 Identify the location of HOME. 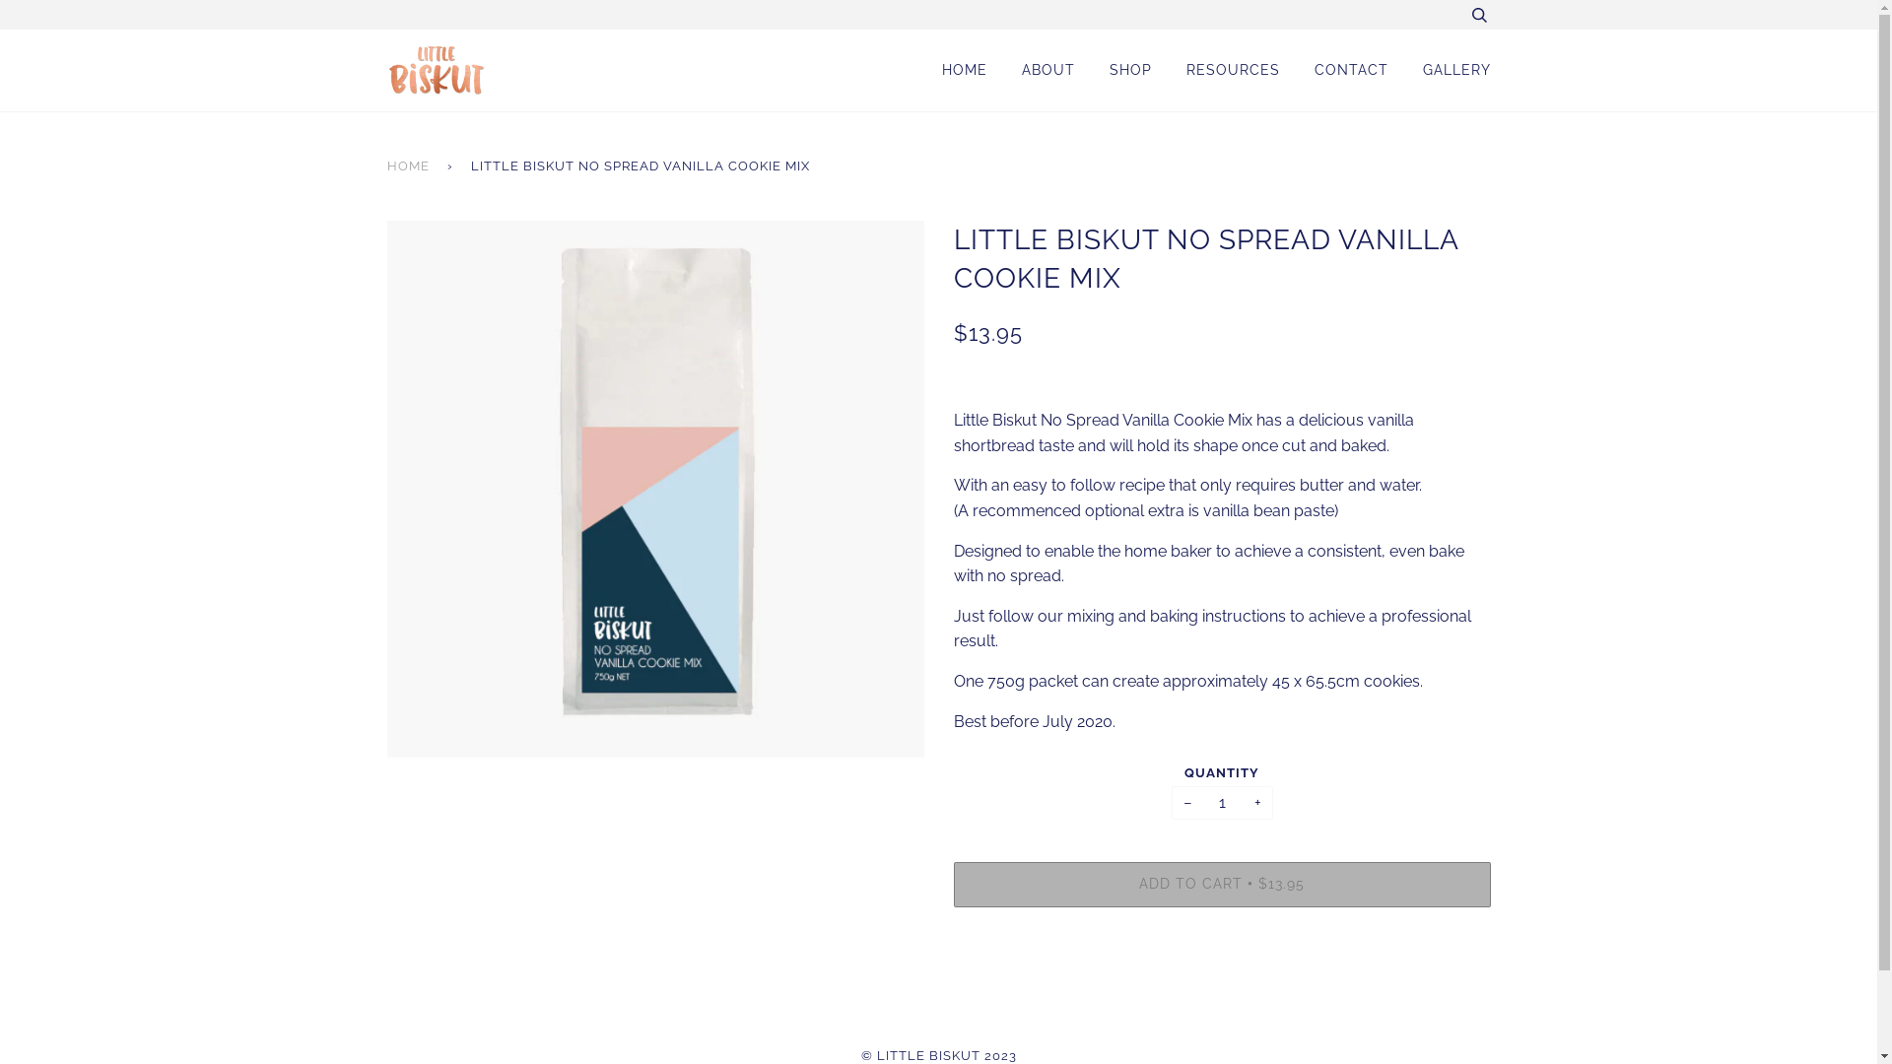
(965, 71).